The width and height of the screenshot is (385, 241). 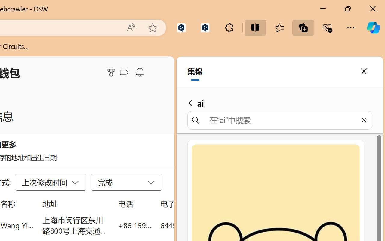 What do you see at coordinates (194, 225) in the screenshot?
I see `644553698@qq.com` at bounding box center [194, 225].